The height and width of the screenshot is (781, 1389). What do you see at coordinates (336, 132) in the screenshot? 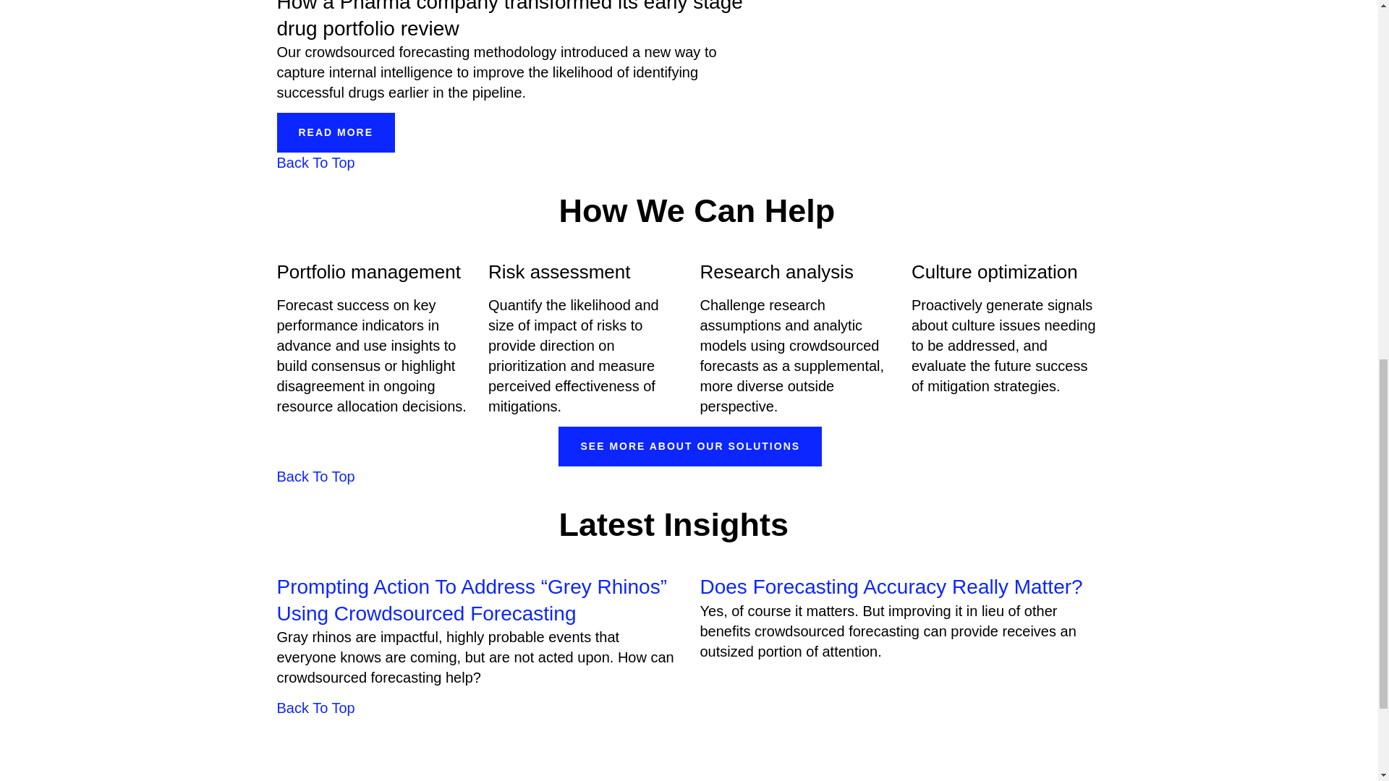
I see `READ MORE` at bounding box center [336, 132].